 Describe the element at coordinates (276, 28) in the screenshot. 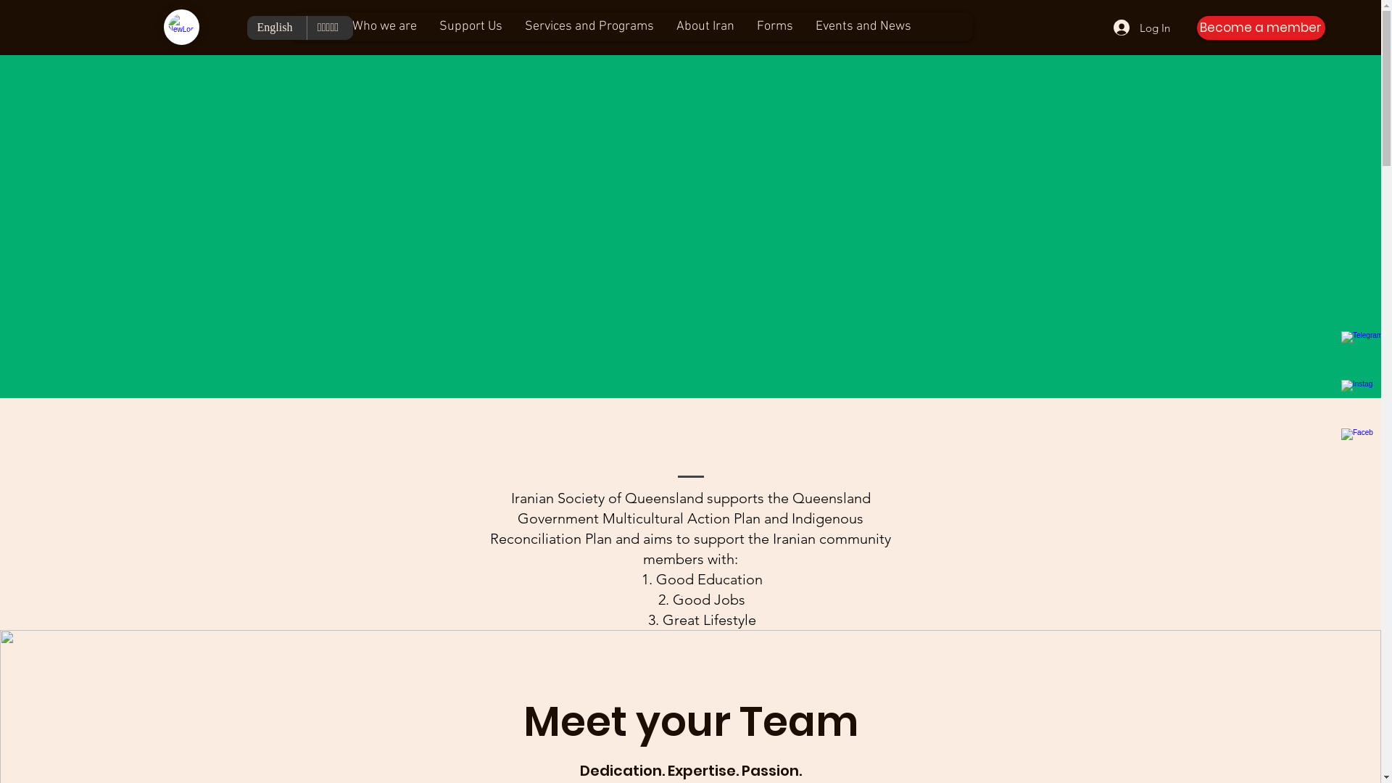

I see `English` at that location.